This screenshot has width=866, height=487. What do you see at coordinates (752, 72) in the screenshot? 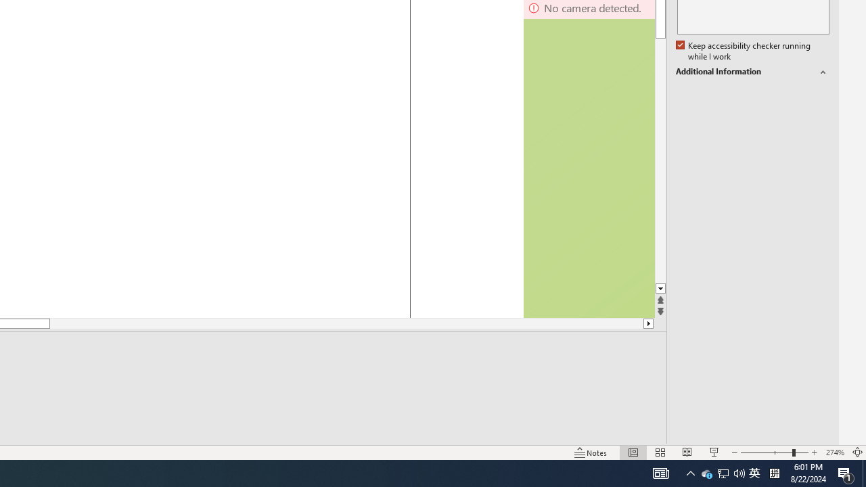
I see `Additional Information` at bounding box center [752, 72].